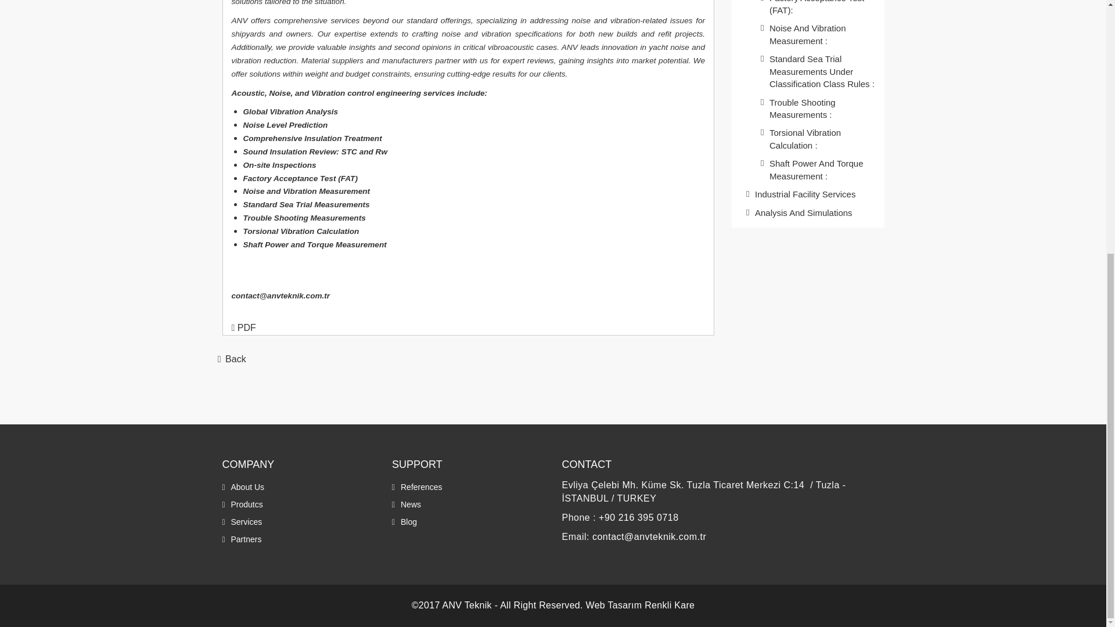 The height and width of the screenshot is (627, 1115). Describe the element at coordinates (819, 138) in the screenshot. I see `Torsional Vibration Calculation :` at that location.